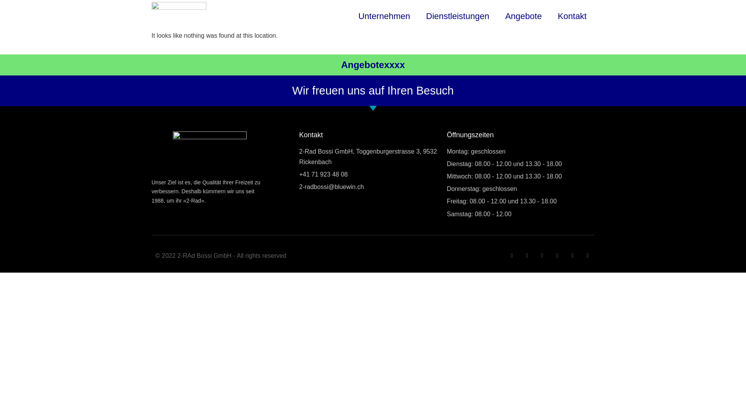  Describe the element at coordinates (373, 174) in the screenshot. I see `+41 71 923 48 08` at that location.